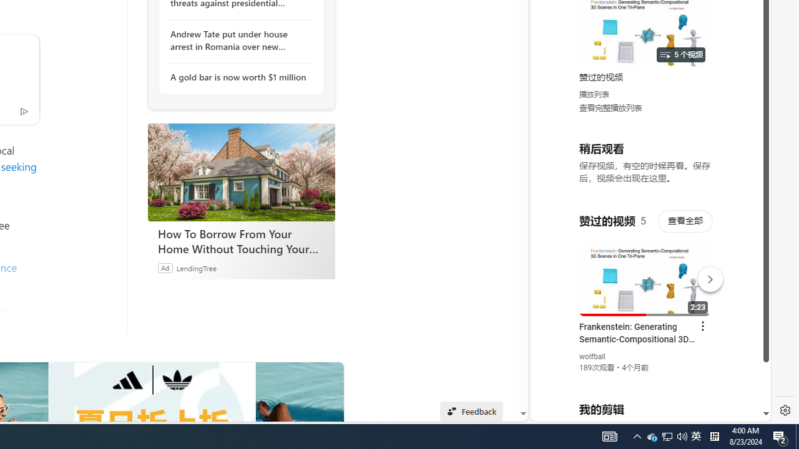 The height and width of the screenshot is (449, 799). What do you see at coordinates (706, 276) in the screenshot?
I see `Actions for this site` at bounding box center [706, 276].